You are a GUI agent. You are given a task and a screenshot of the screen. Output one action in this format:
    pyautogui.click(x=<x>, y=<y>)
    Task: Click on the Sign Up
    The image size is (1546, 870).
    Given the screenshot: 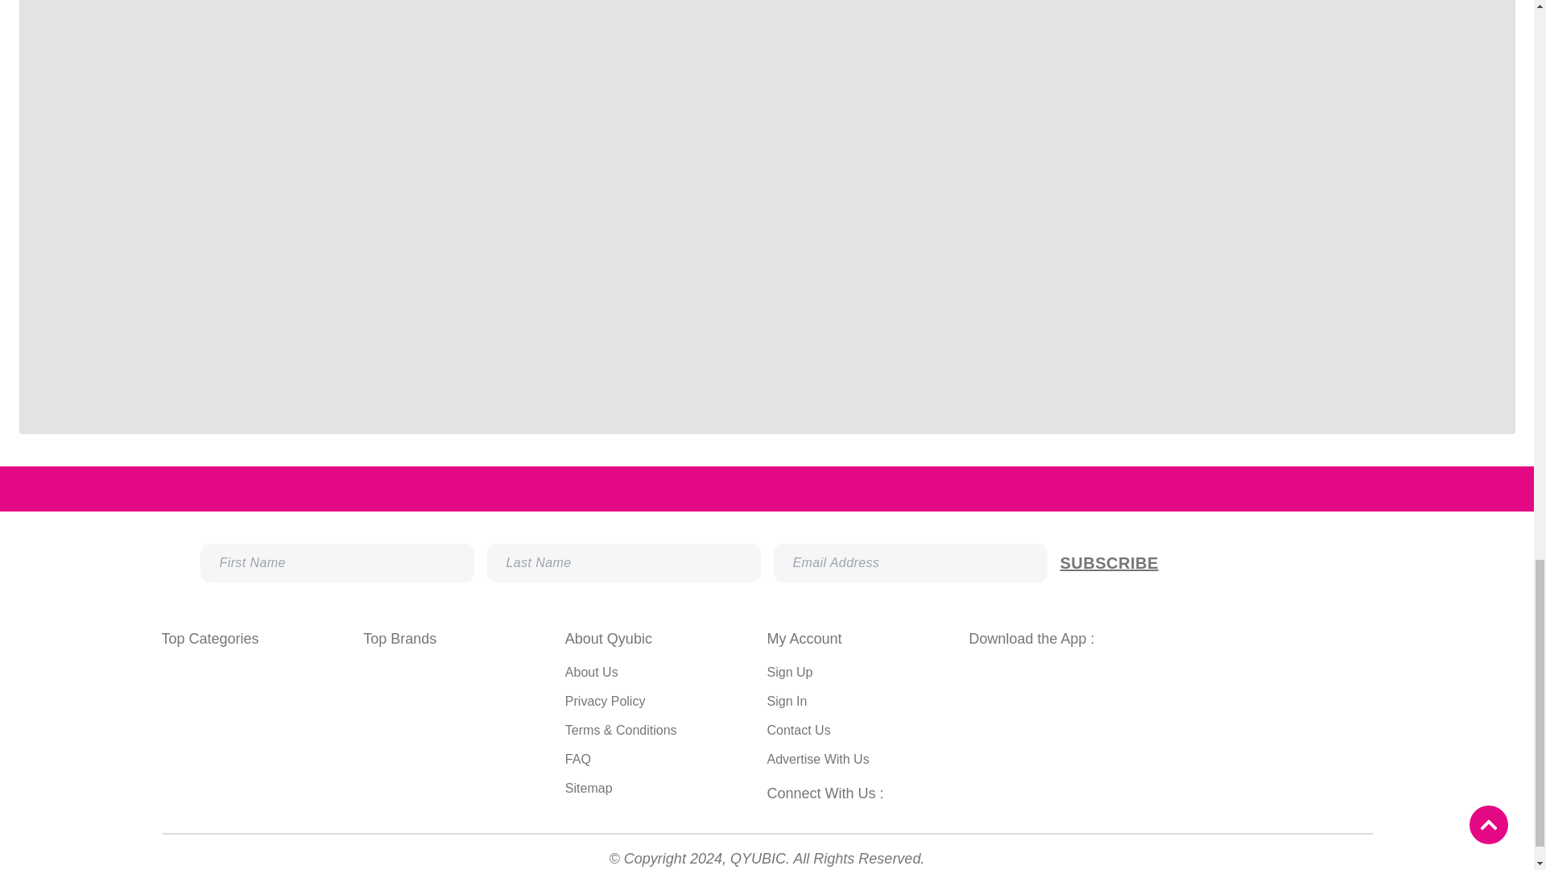 What is the action you would take?
    pyautogui.click(x=789, y=672)
    